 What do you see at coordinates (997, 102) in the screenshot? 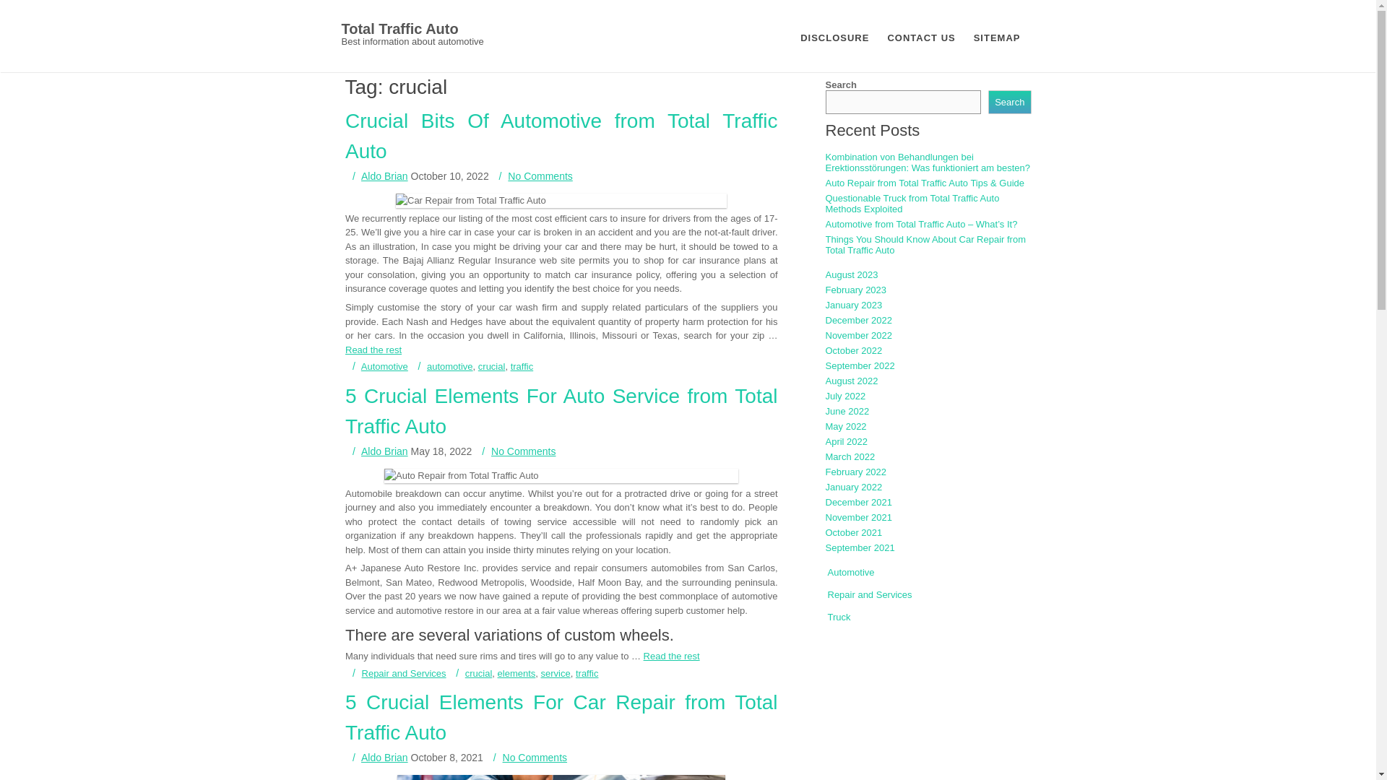
I see `Search` at bounding box center [997, 102].